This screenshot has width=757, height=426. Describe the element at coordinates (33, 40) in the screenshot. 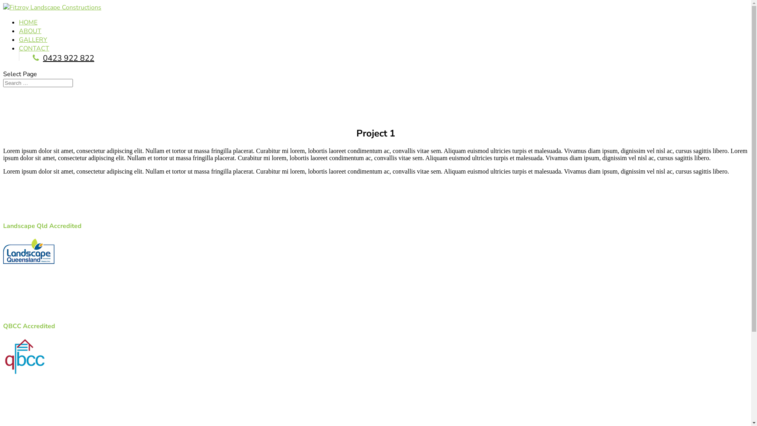

I see `GALLERY` at that location.